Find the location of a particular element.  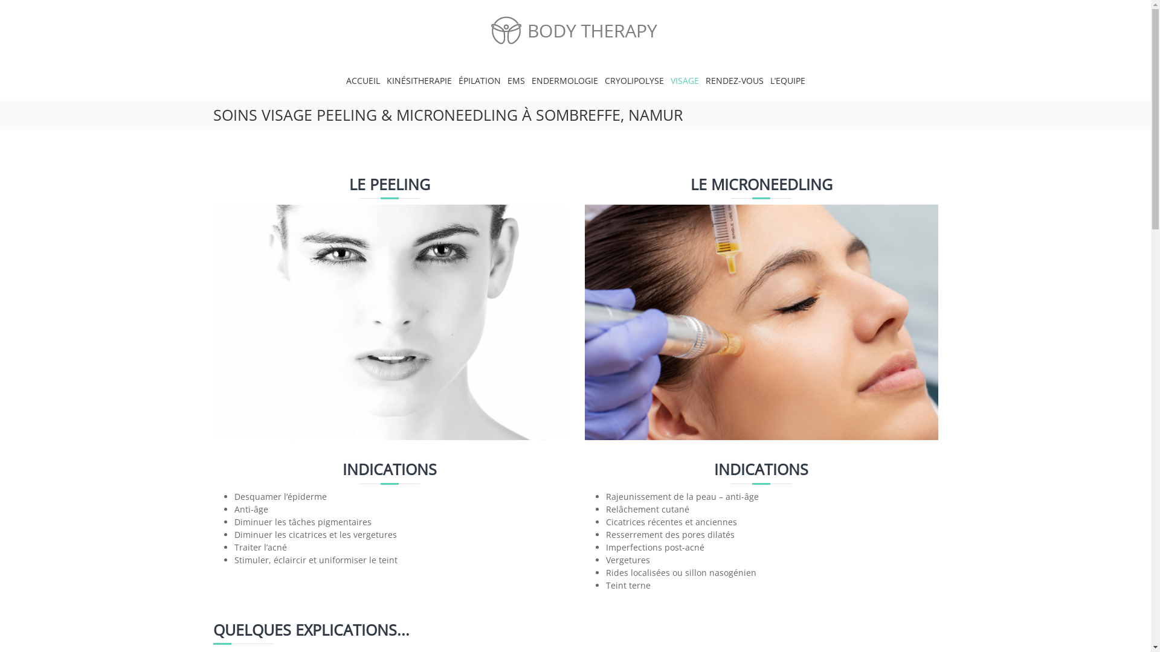

CRYOLIPOLYSE is located at coordinates (634, 81).